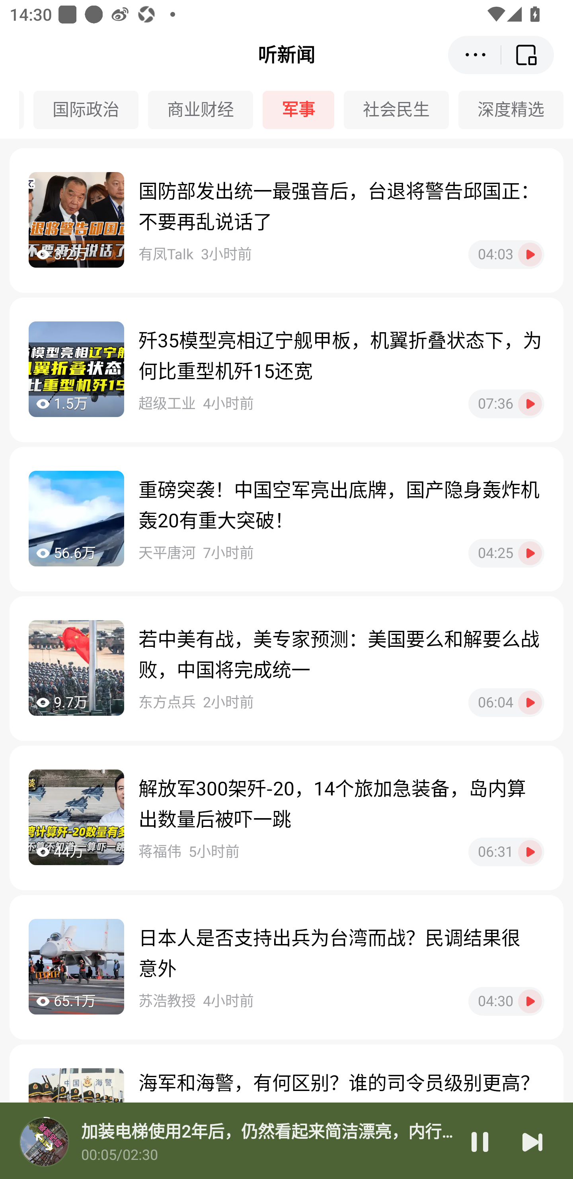 This screenshot has width=573, height=1179. What do you see at coordinates (401, 110) in the screenshot?
I see `社会民生` at bounding box center [401, 110].